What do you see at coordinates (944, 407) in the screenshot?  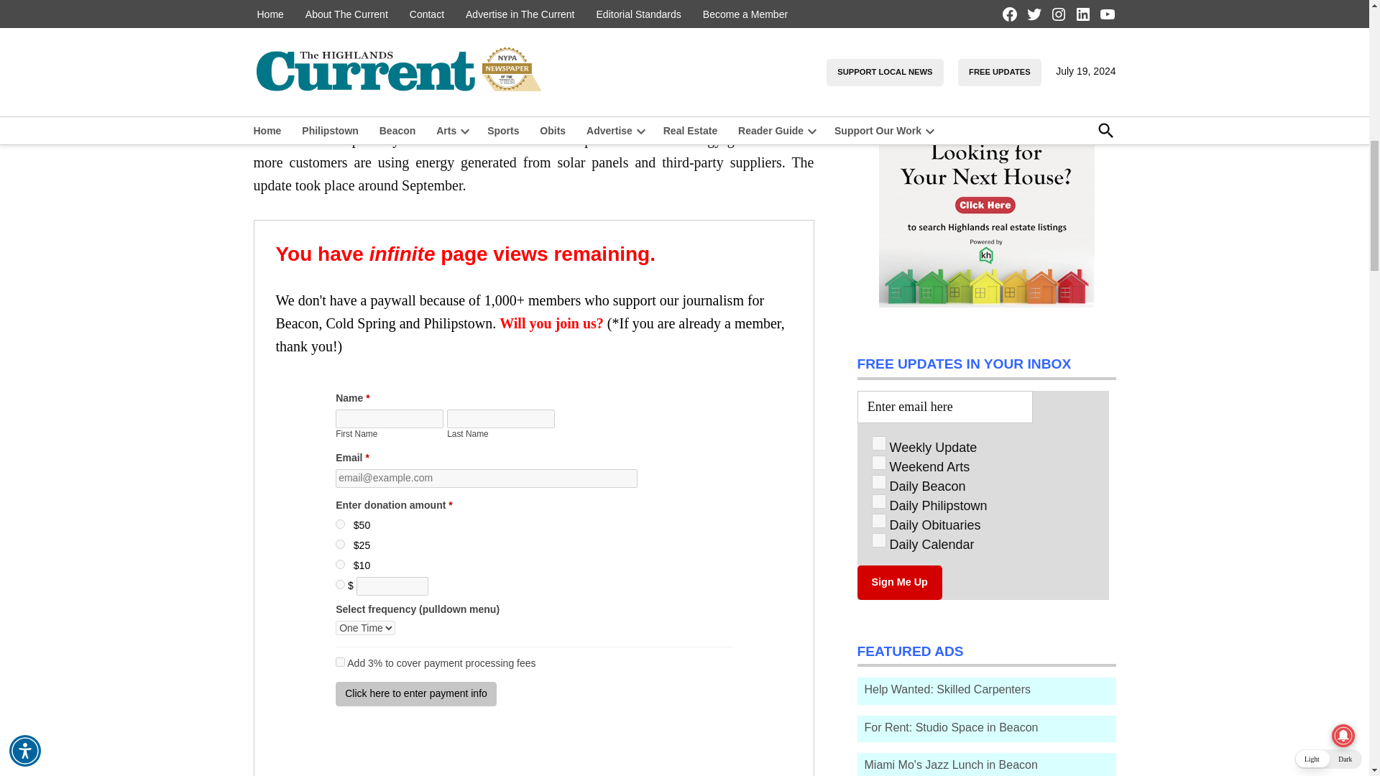 I see `Enter email here` at bounding box center [944, 407].